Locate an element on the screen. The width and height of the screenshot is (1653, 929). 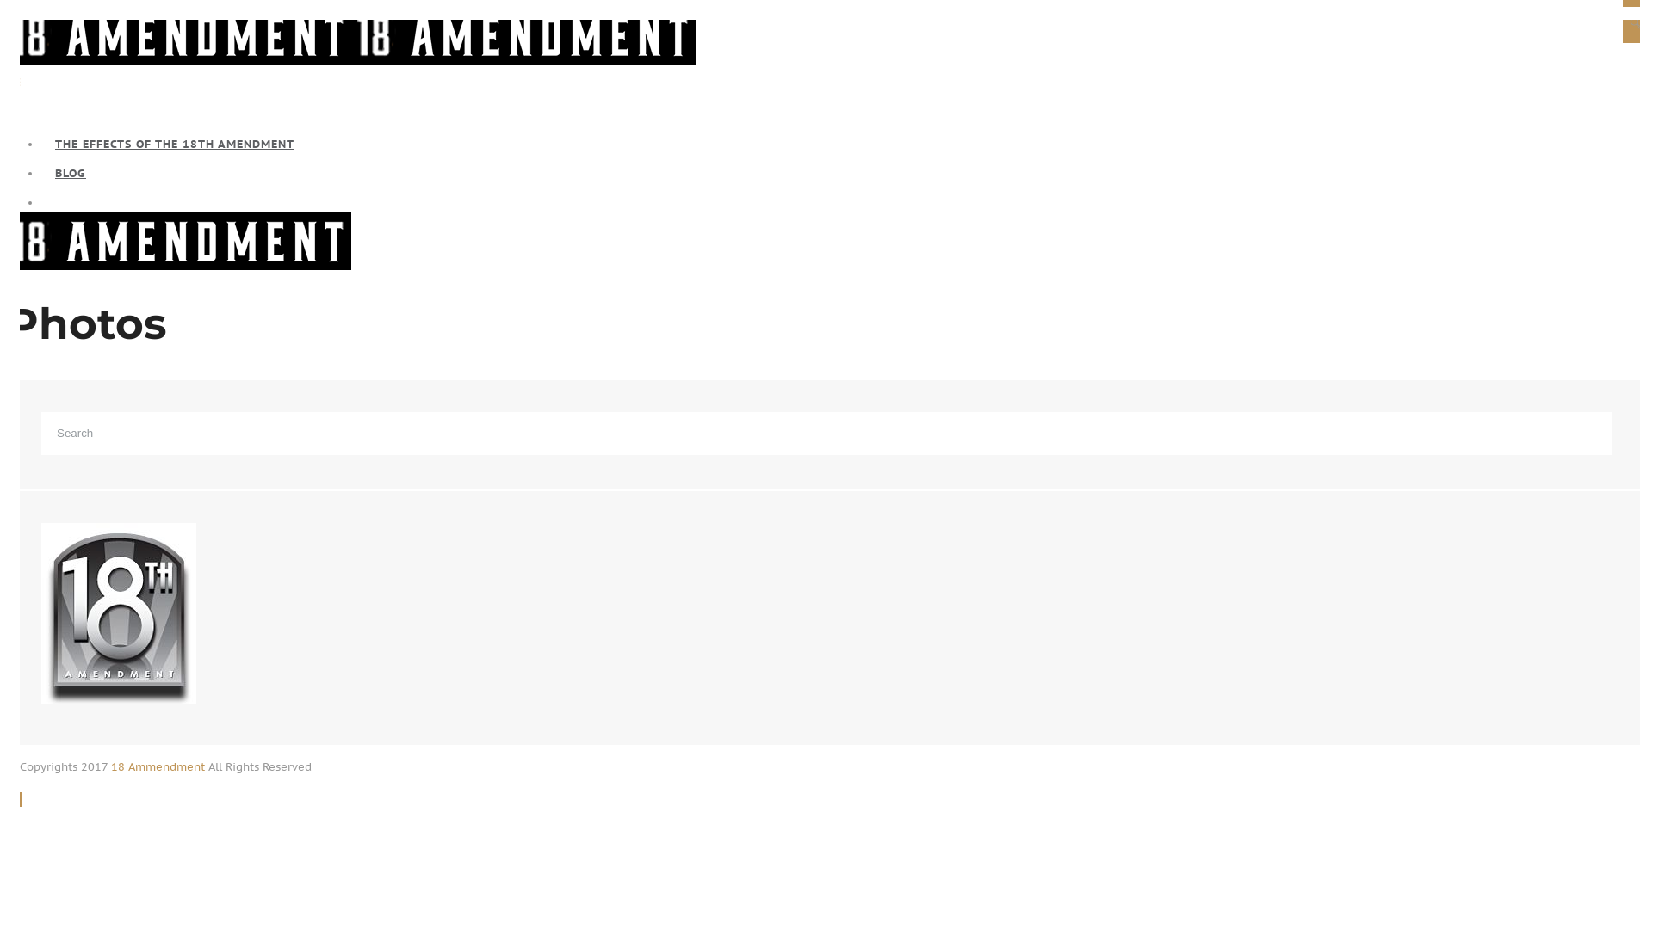
BLOG is located at coordinates (844, 174).